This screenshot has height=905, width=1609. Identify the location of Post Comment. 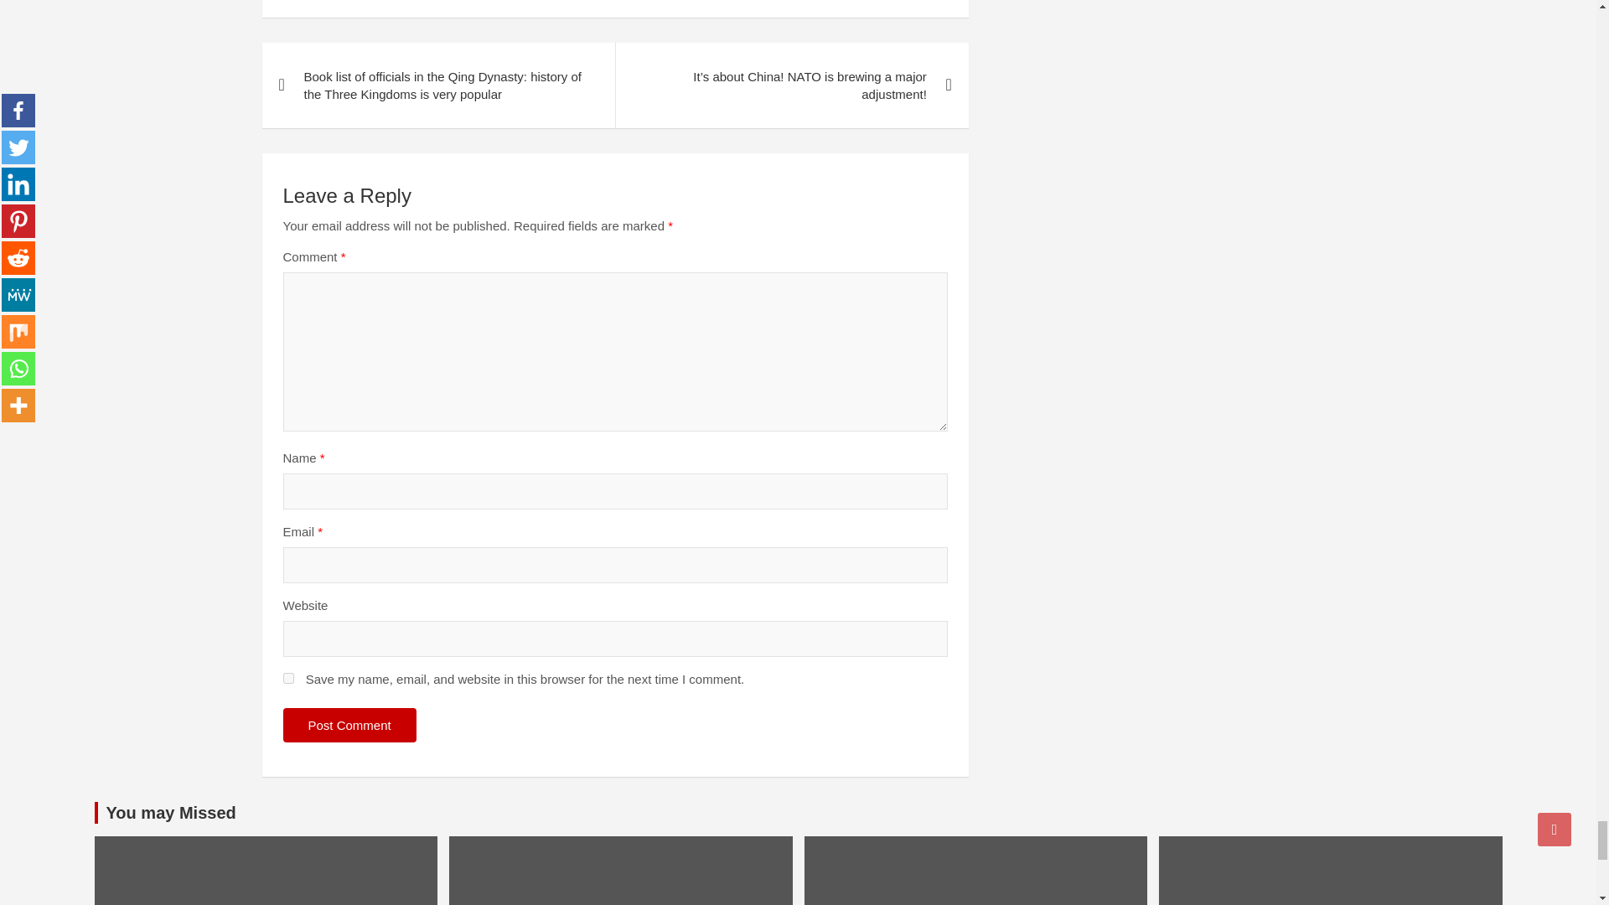
(349, 724).